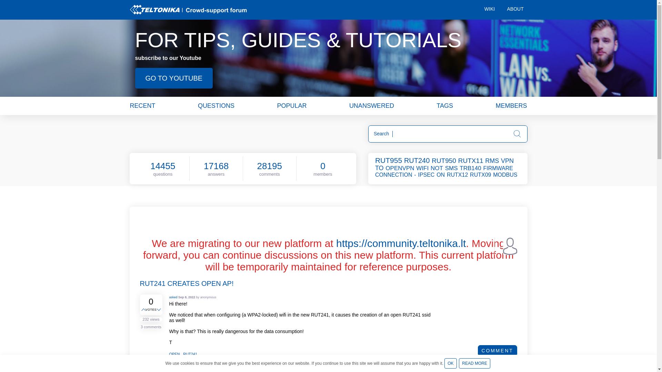 This screenshot has height=372, width=662. What do you see at coordinates (458, 175) in the screenshot?
I see `RUTX12` at bounding box center [458, 175].